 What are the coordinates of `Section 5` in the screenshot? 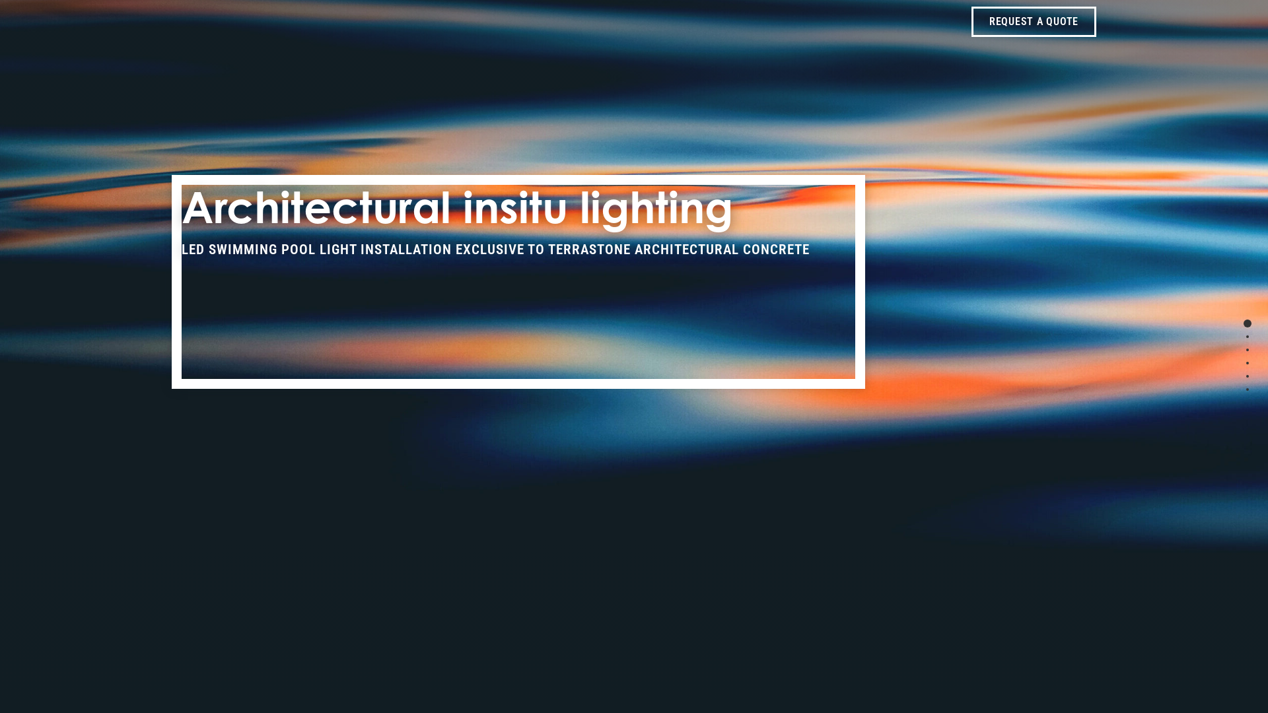 It's located at (1248, 376).